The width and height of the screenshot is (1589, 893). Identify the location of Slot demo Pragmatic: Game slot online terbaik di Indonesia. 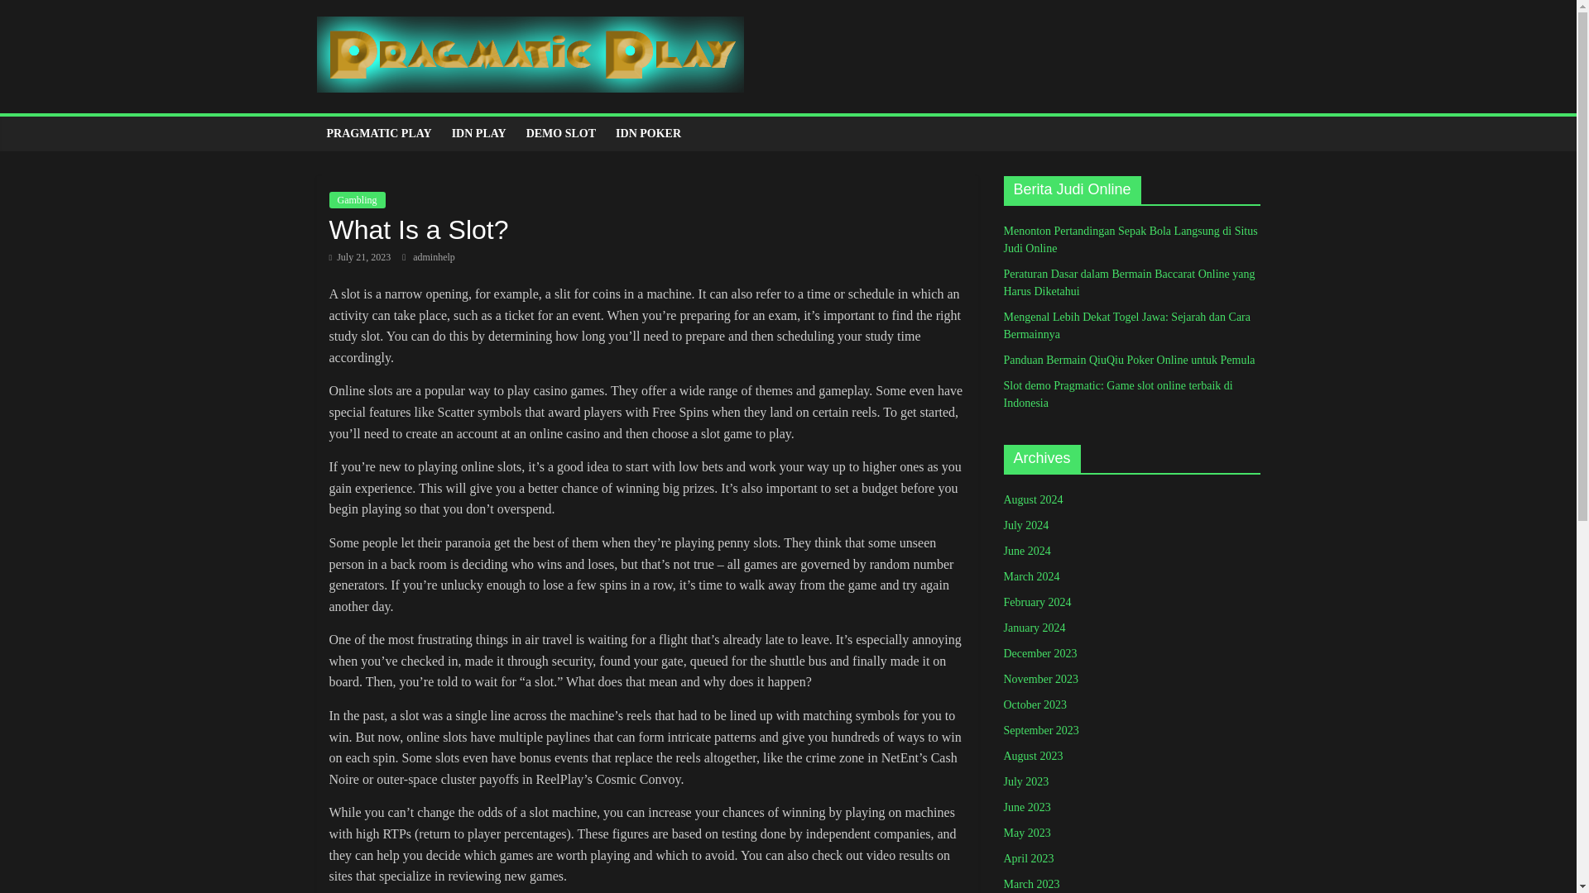
(1117, 394).